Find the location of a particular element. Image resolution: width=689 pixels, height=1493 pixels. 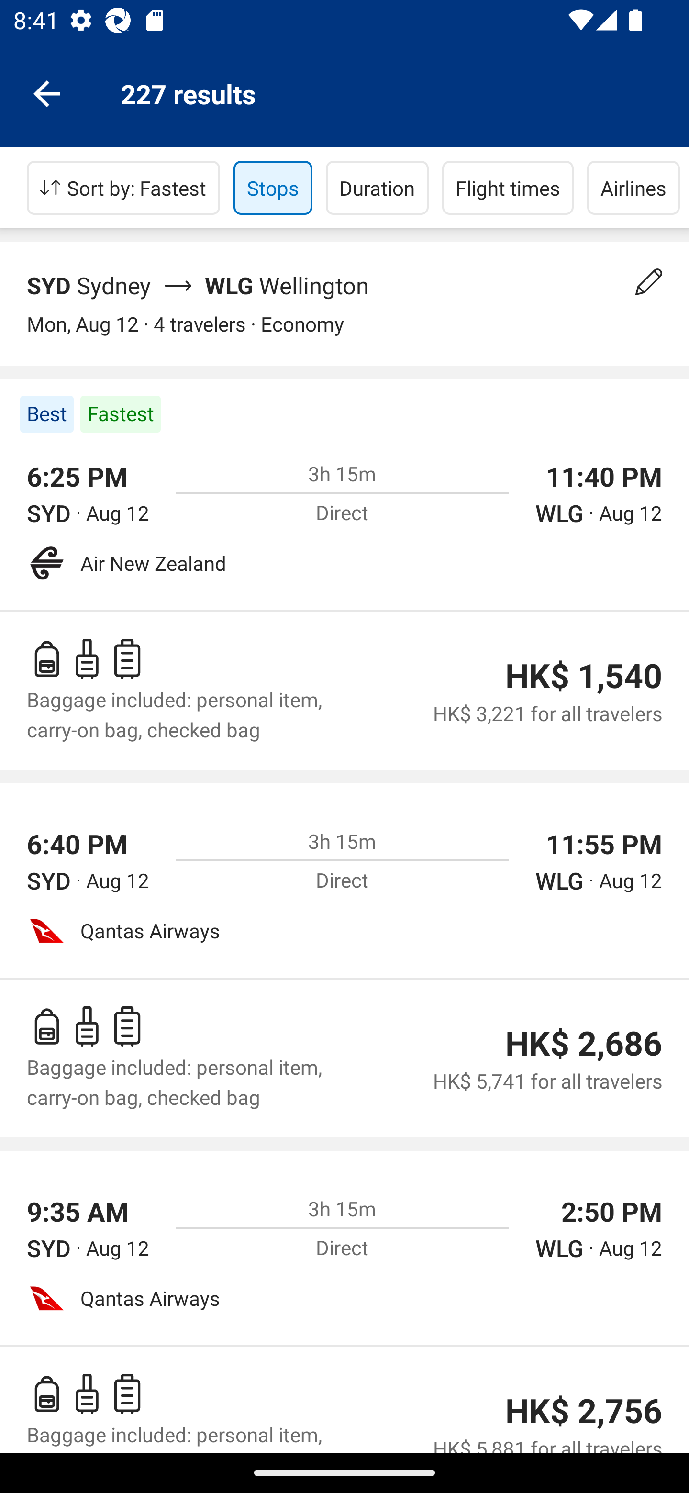

Flight times is located at coordinates (508, 188).